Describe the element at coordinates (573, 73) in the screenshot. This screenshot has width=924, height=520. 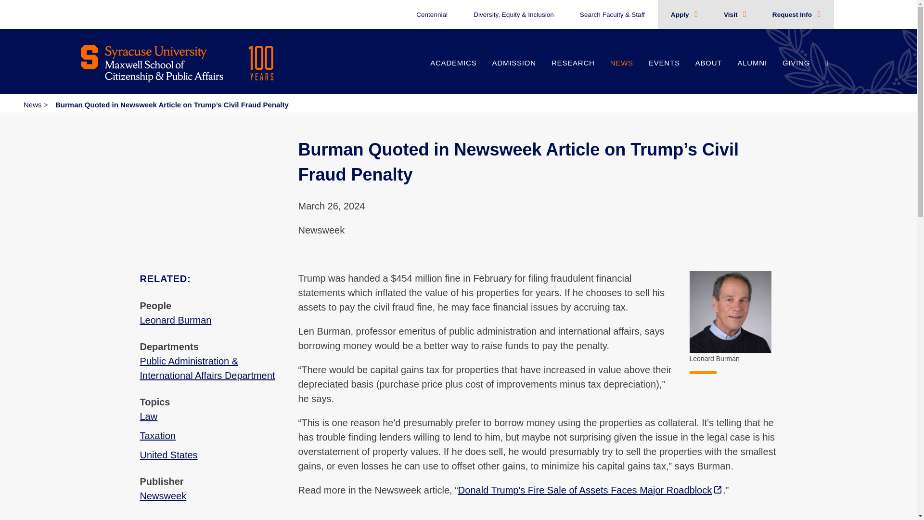
I see `RESEARCH` at that location.